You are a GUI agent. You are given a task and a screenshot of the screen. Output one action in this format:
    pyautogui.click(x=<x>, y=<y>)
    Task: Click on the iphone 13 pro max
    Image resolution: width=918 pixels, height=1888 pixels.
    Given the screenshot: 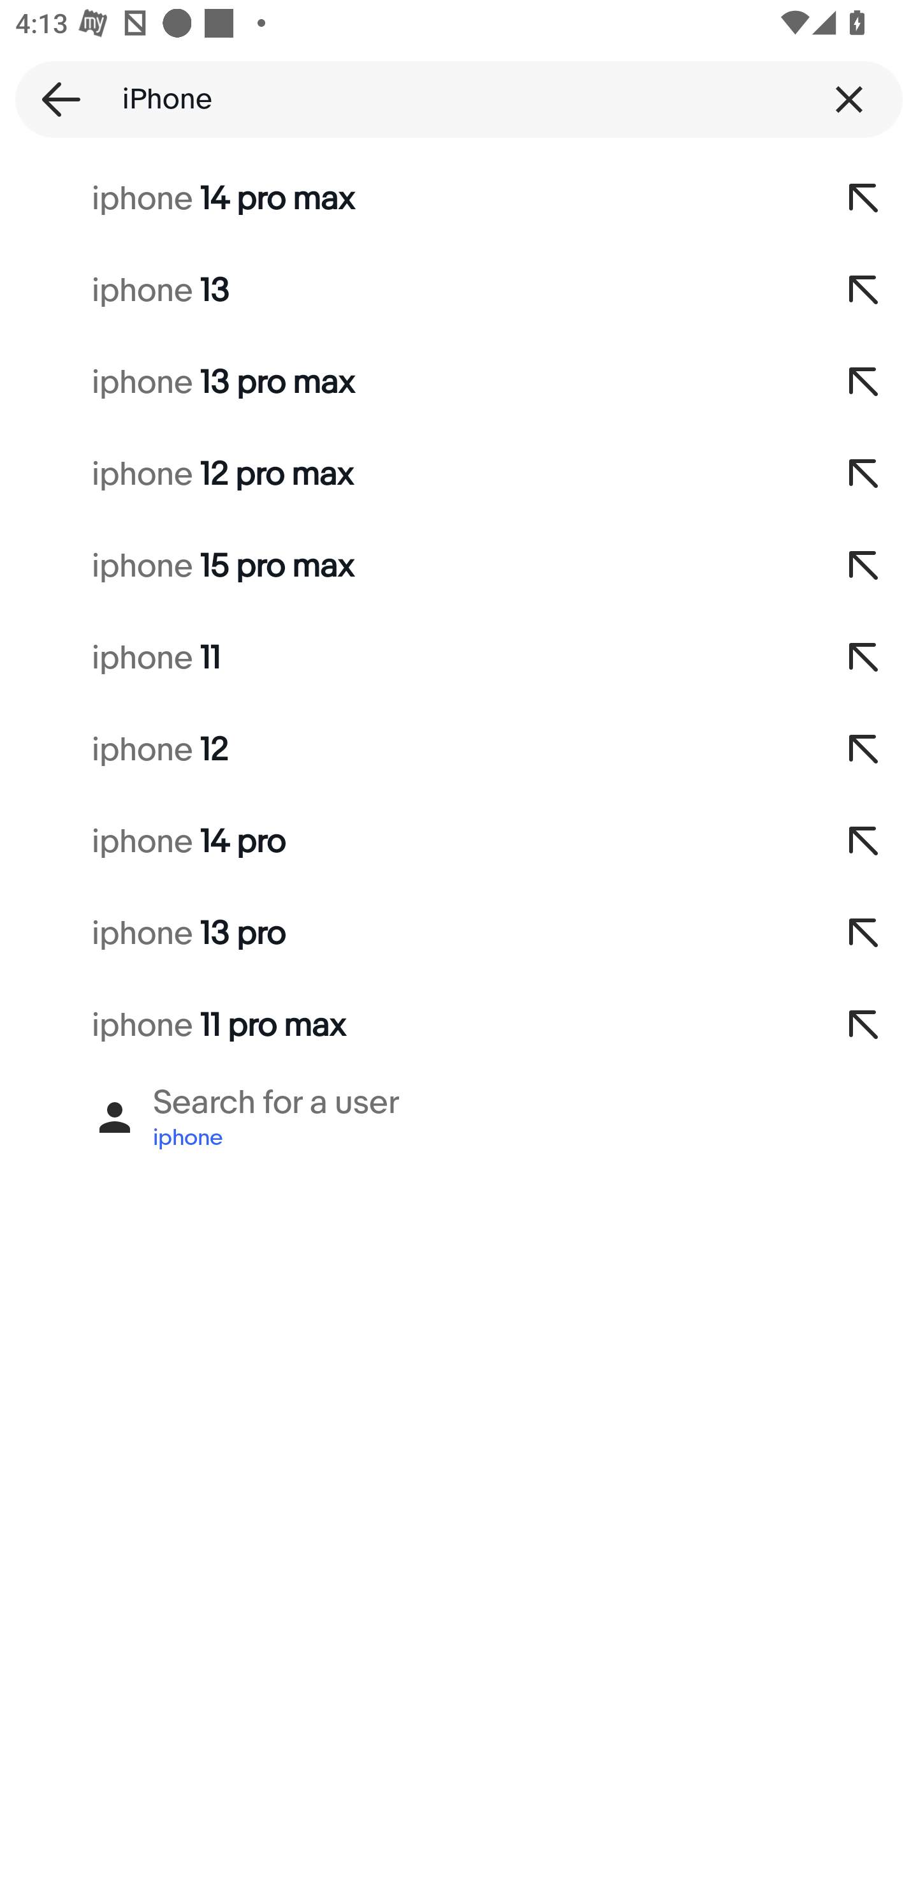 What is the action you would take?
    pyautogui.click(x=405, y=381)
    